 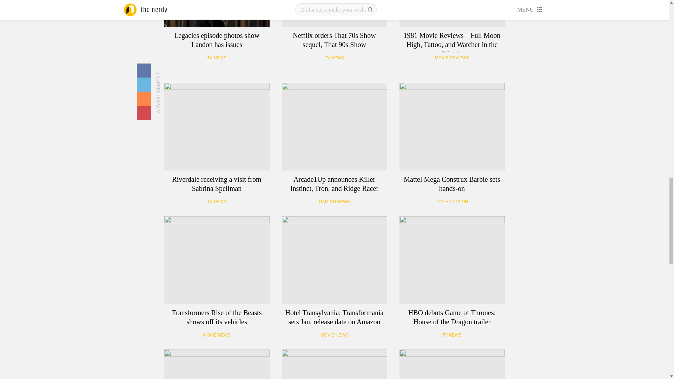 I want to click on Legacies episode photos show Landon has issues, so click(x=217, y=13).